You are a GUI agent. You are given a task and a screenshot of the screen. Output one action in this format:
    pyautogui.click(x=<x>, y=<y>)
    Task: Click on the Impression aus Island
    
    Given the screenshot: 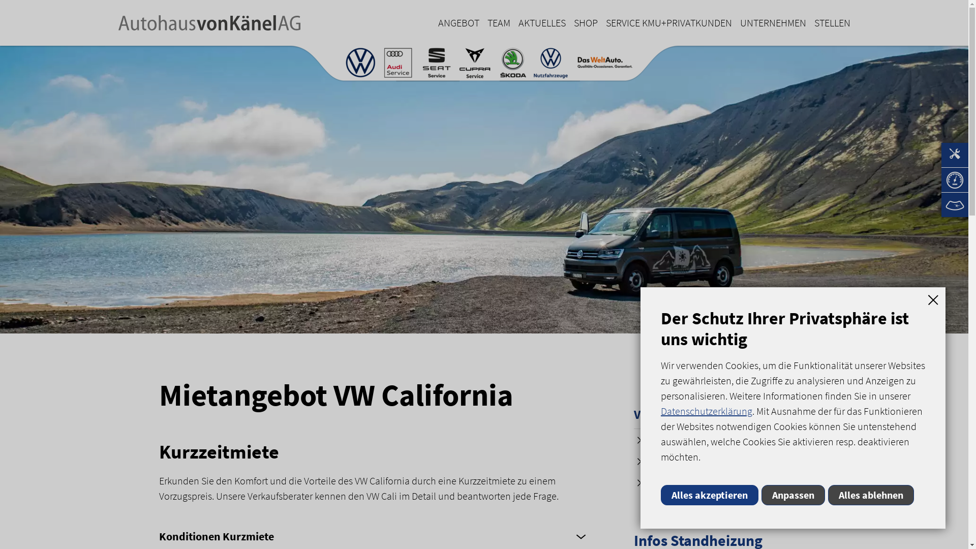 What is the action you would take?
    pyautogui.click(x=484, y=190)
    